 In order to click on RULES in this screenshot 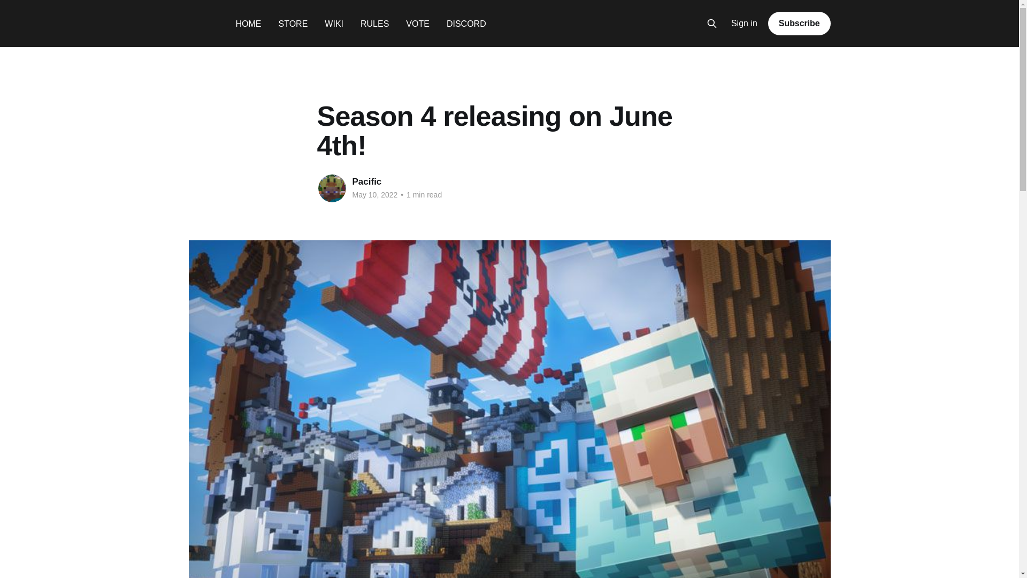, I will do `click(374, 24)`.